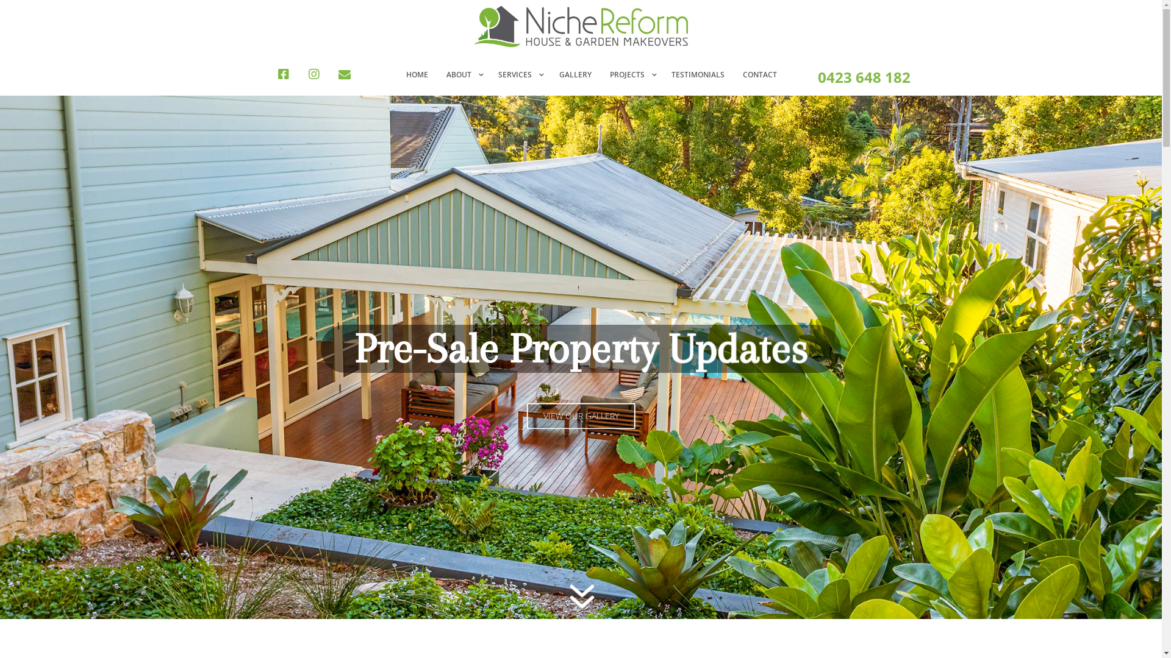 The image size is (1171, 658). Describe the element at coordinates (345, 74) in the screenshot. I see `Icon group item` at that location.